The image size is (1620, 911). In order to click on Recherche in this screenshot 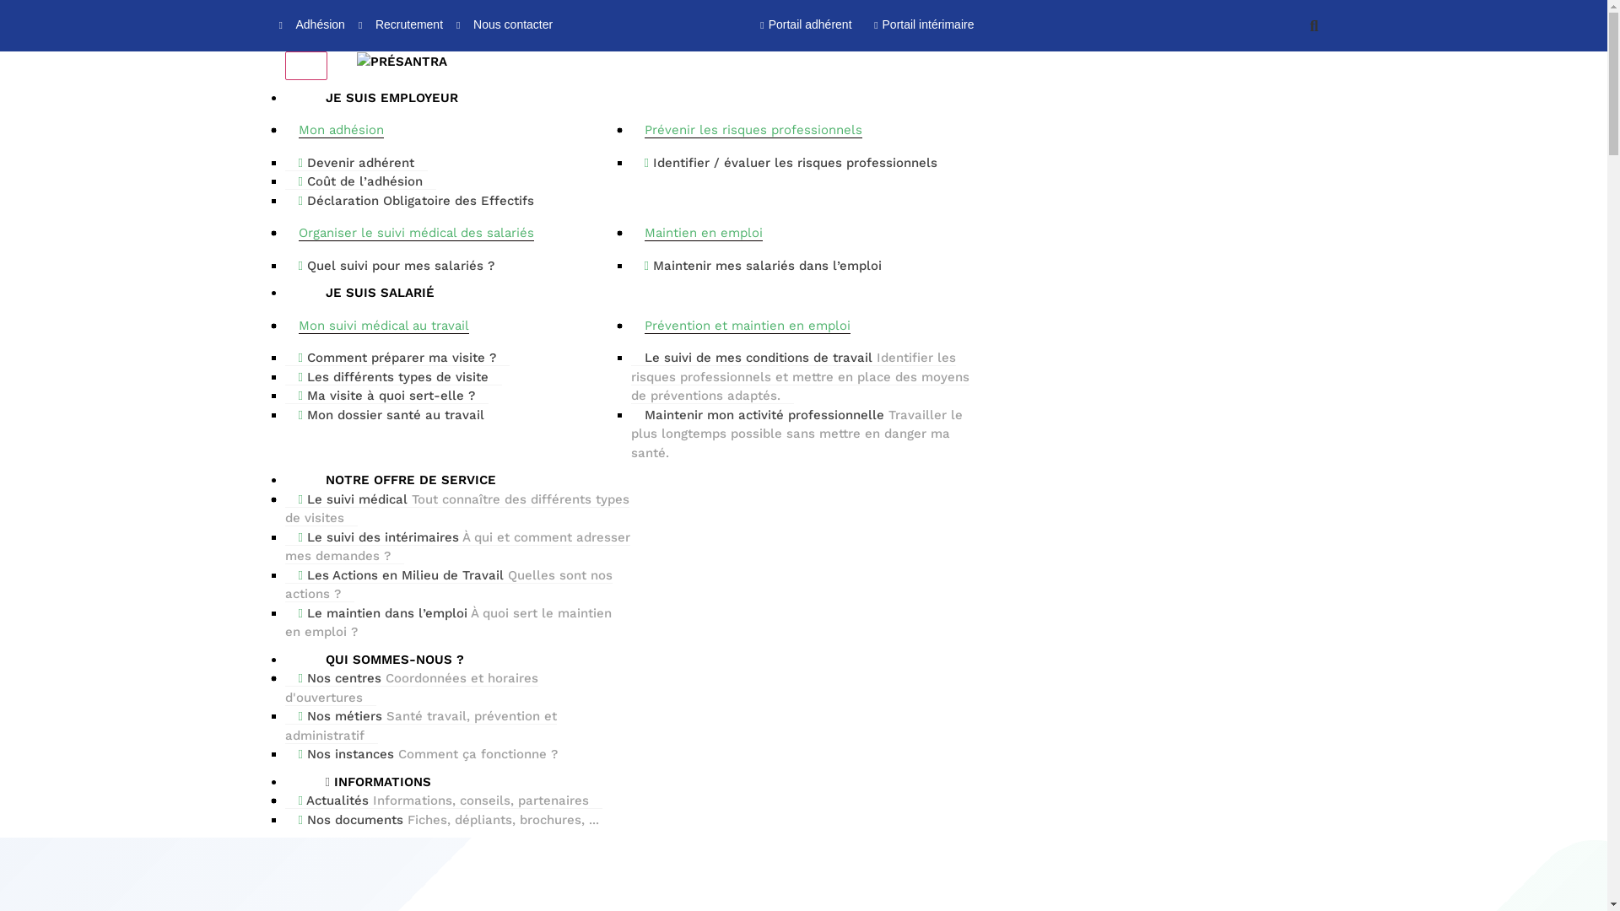, I will do `click(1318, 25)`.